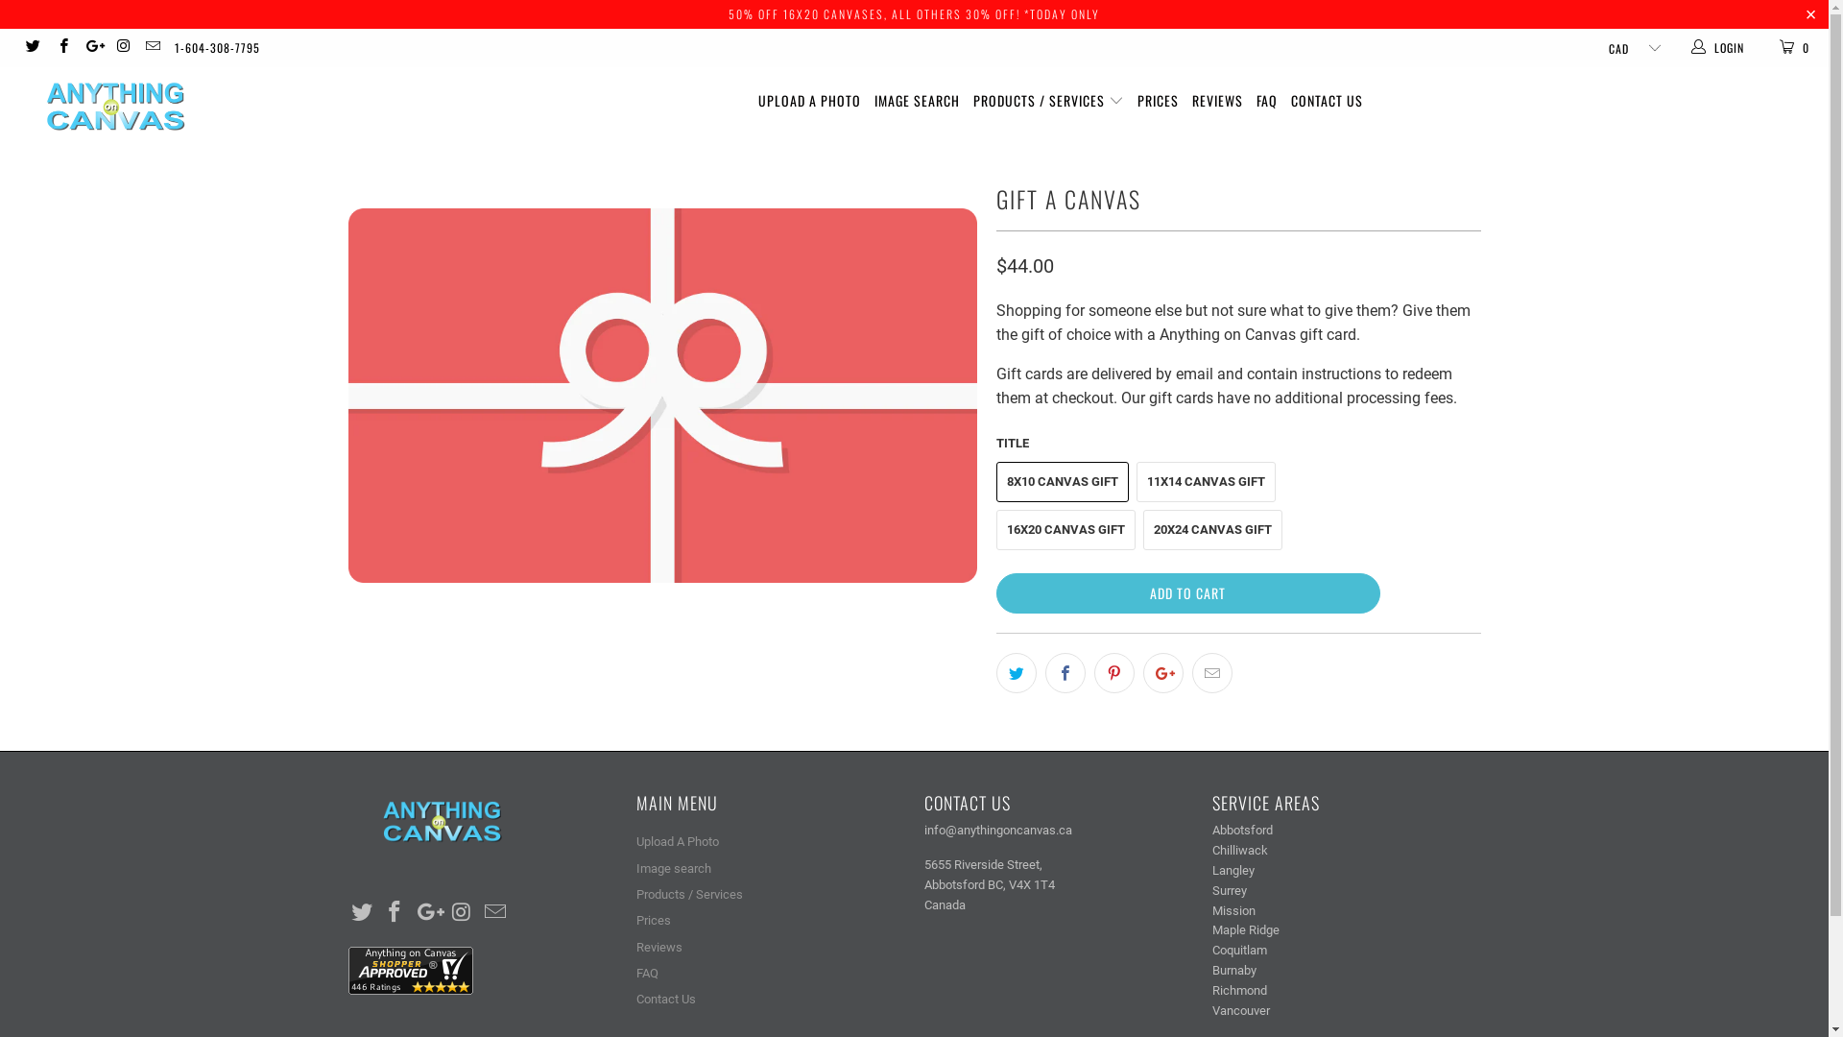 This screenshot has width=1843, height=1037. I want to click on Email Anything on Canvas, so click(495, 913).